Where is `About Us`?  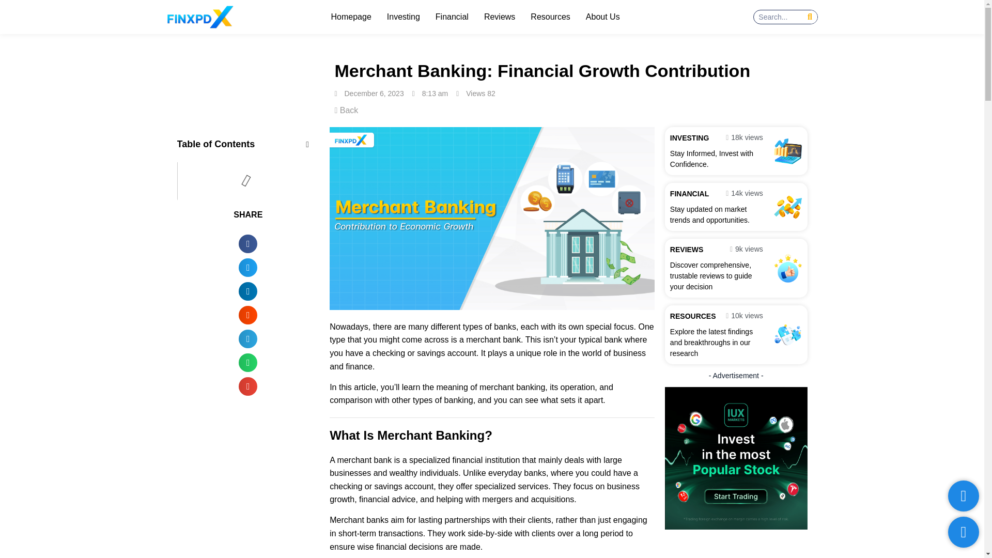 About Us is located at coordinates (602, 17).